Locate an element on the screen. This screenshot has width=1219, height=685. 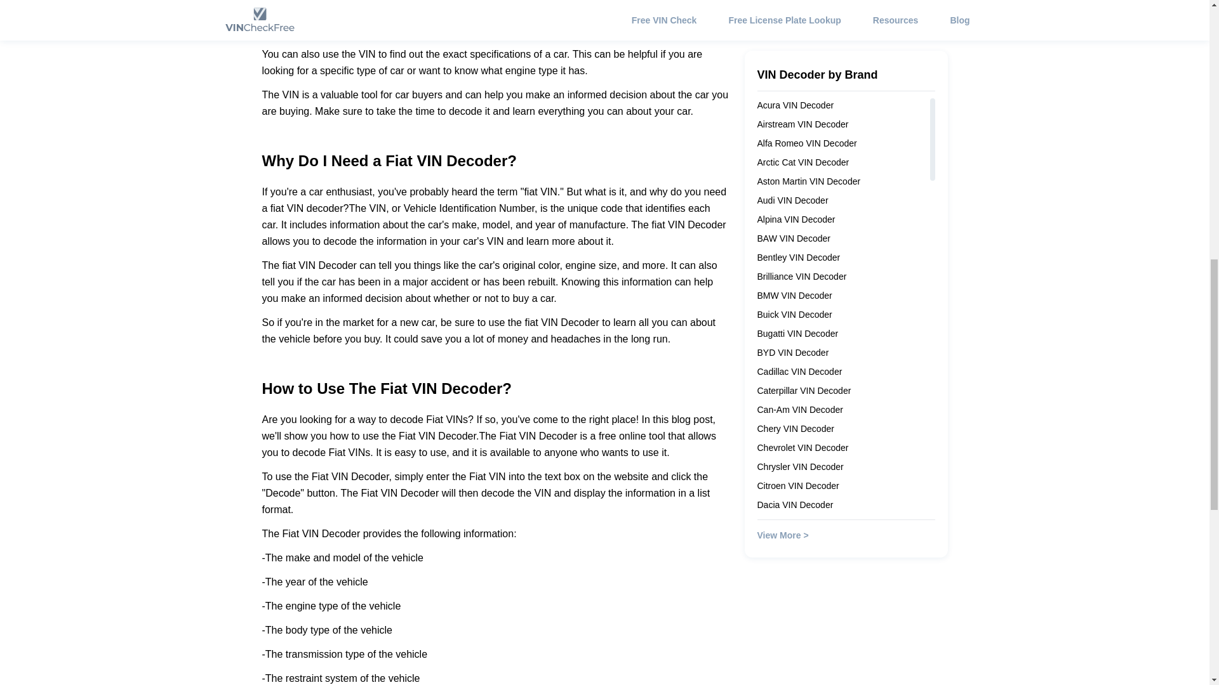
Dacia VIN Decoder is located at coordinates (795, 252).